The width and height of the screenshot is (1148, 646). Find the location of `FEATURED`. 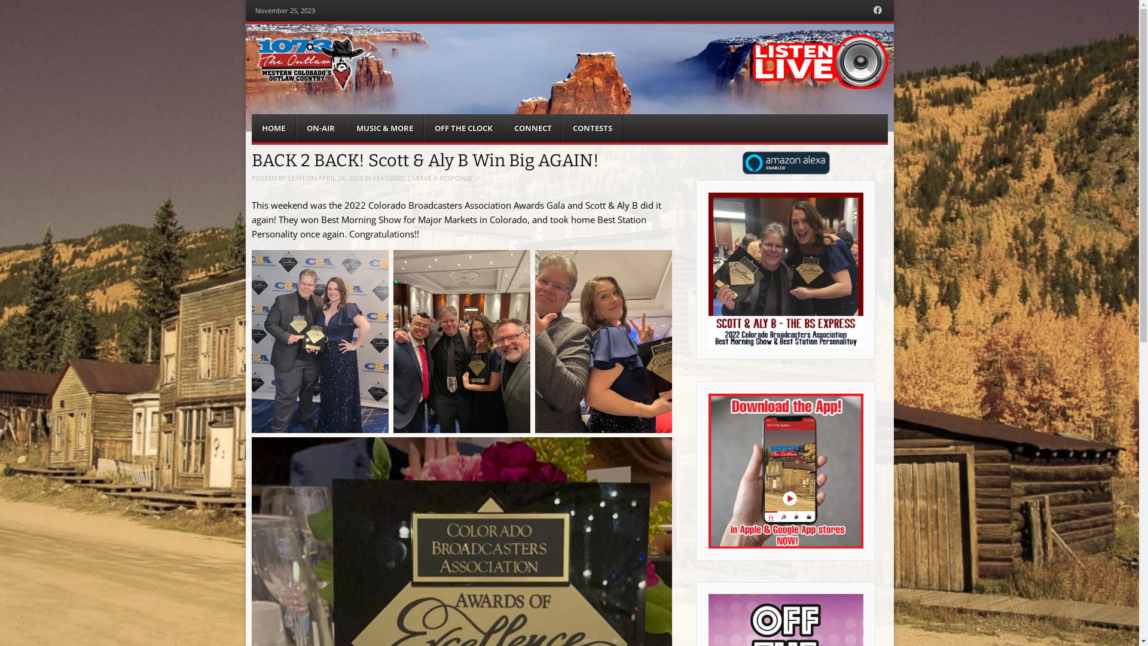

FEATURED is located at coordinates (389, 178).